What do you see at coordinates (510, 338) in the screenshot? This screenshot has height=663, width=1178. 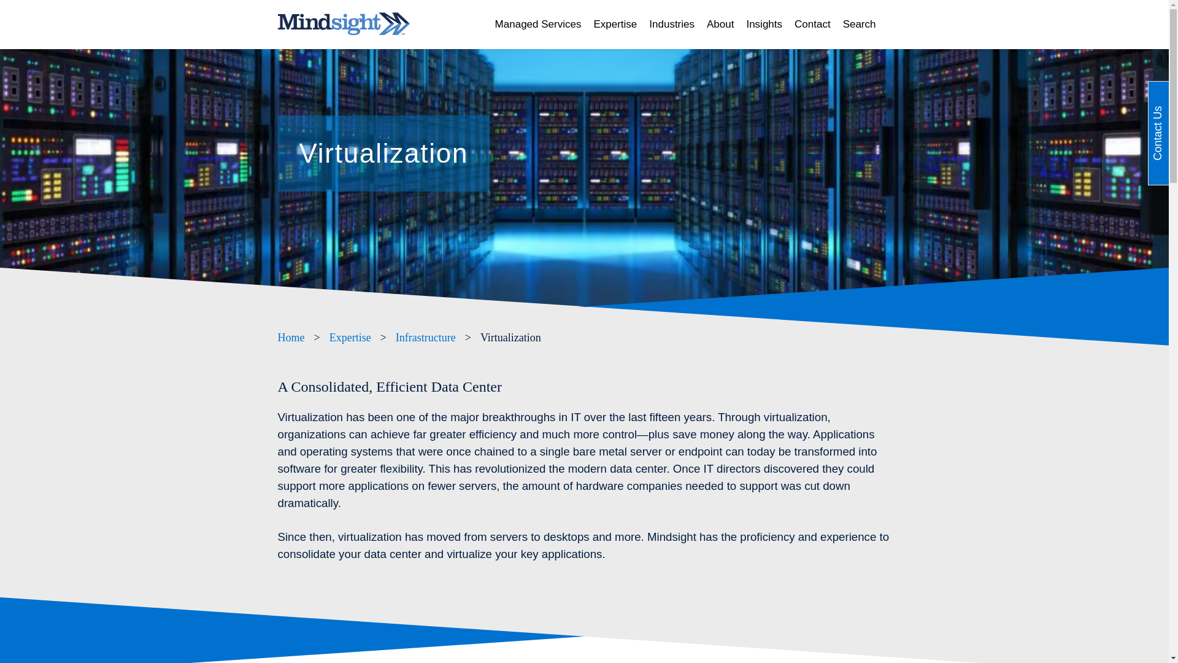 I see `Virtualization` at bounding box center [510, 338].